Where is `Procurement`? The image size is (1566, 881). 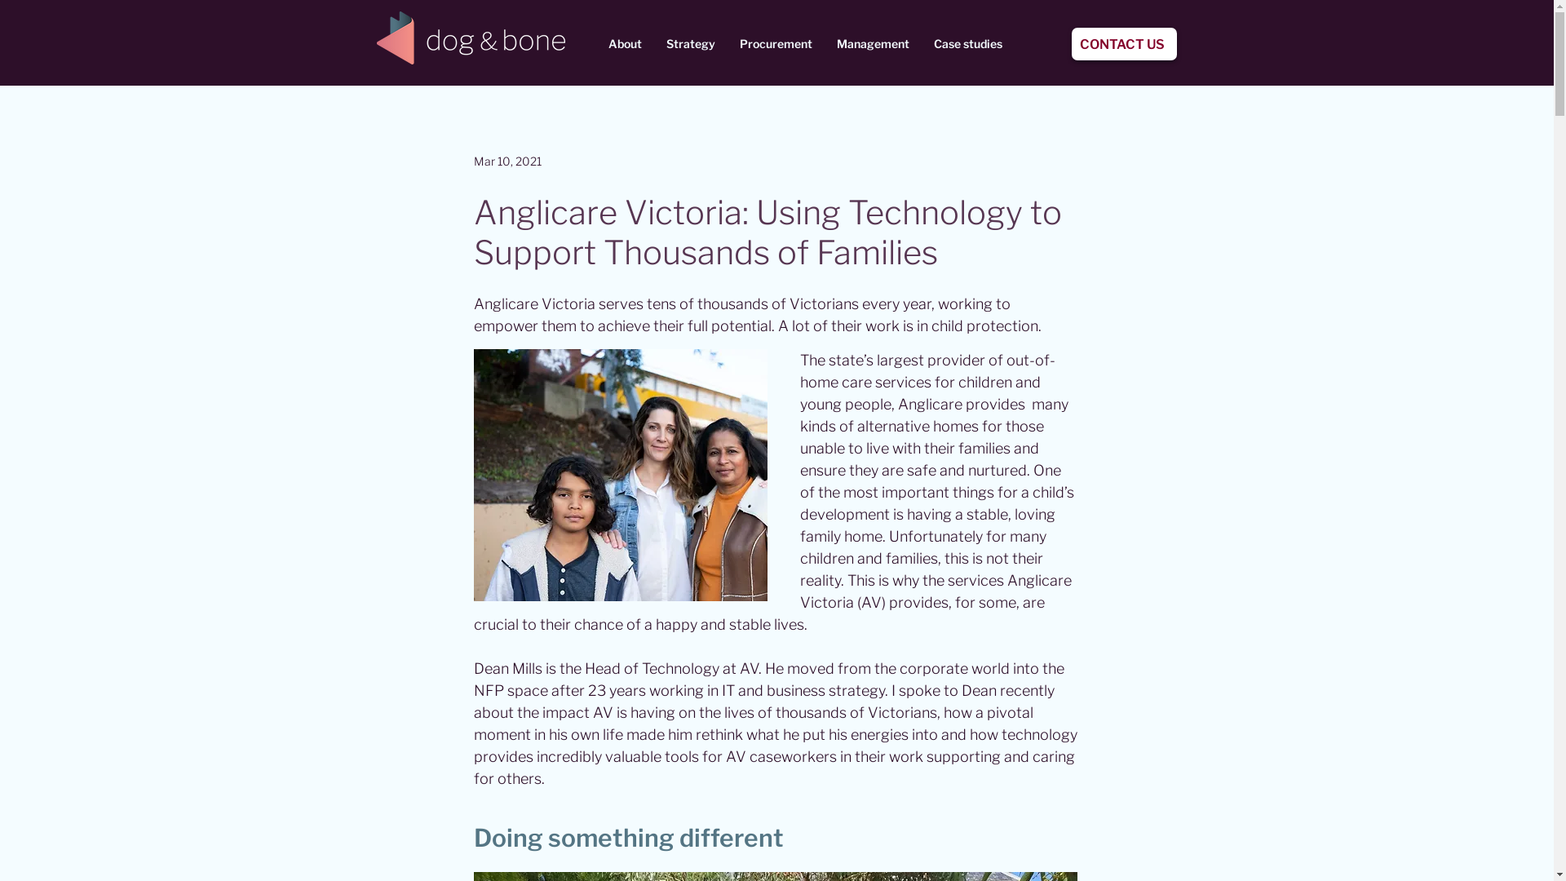 Procurement is located at coordinates (776, 44).